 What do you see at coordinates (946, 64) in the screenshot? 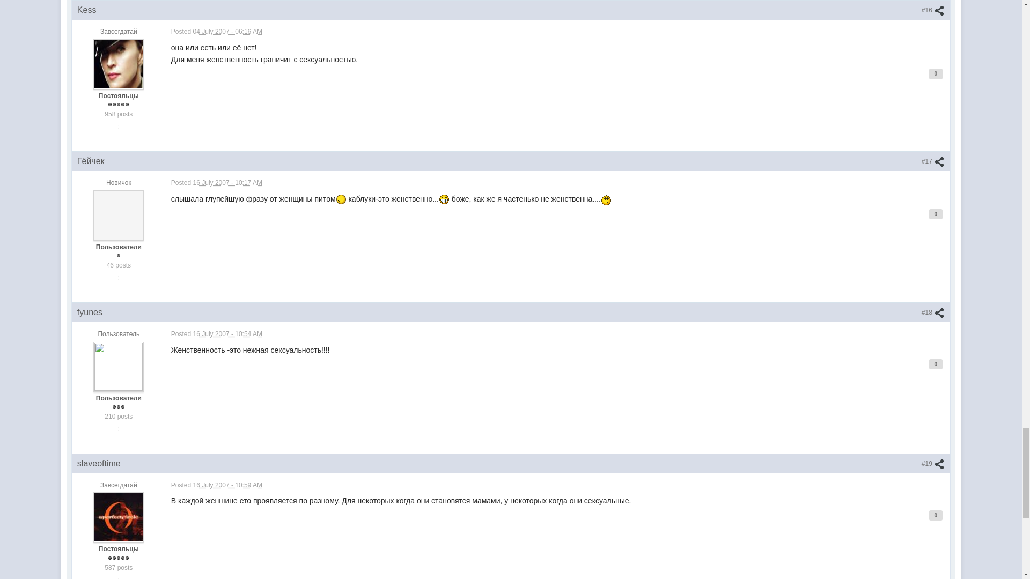
I see `Open Quick Navigation` at bounding box center [946, 64].